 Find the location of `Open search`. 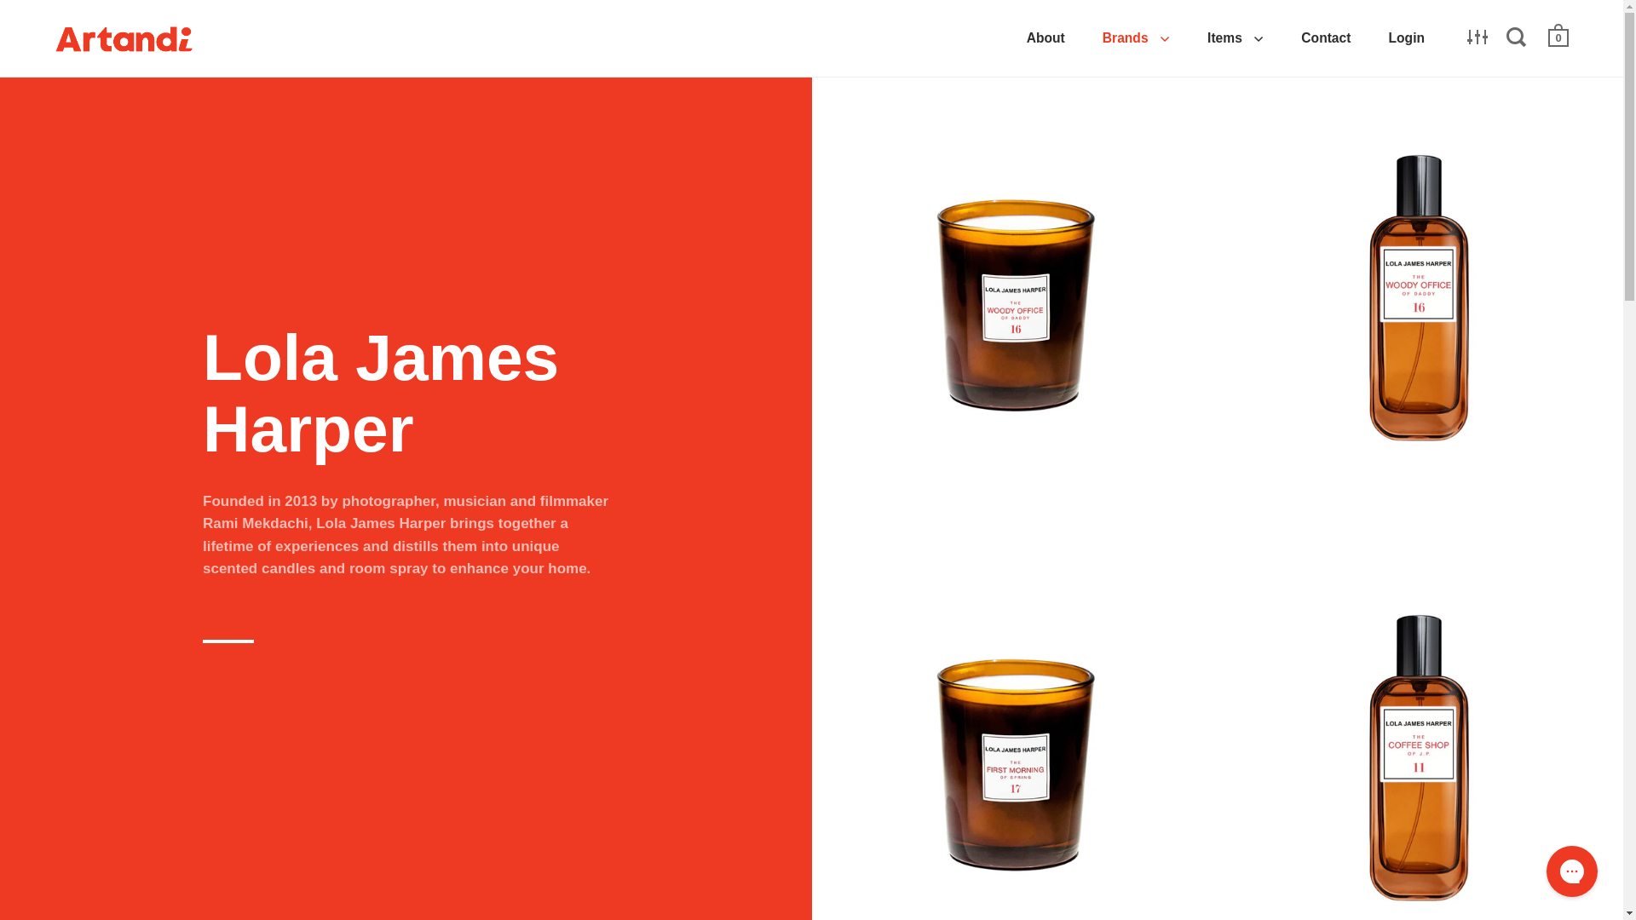

Open search is located at coordinates (1518, 37).